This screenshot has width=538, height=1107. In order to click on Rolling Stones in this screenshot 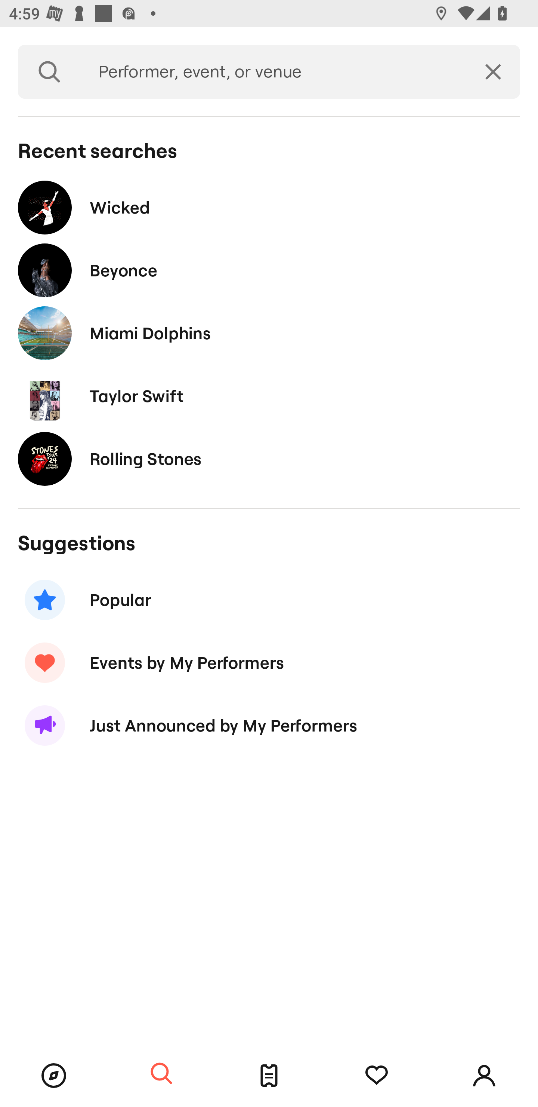, I will do `click(269, 459)`.